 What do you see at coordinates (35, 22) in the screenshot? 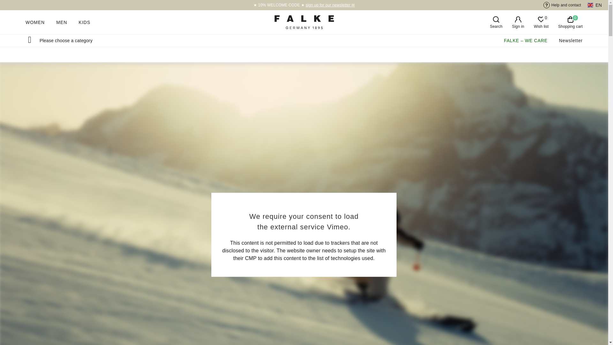
I see `KIDS` at bounding box center [35, 22].